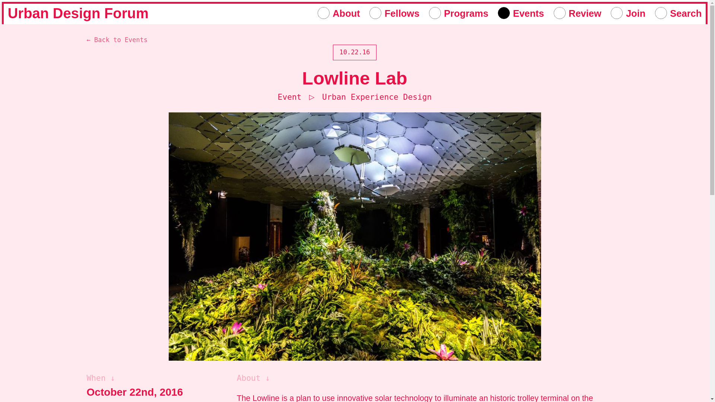 The image size is (715, 402). Describe the element at coordinates (394, 13) in the screenshot. I see `Fellows` at that location.